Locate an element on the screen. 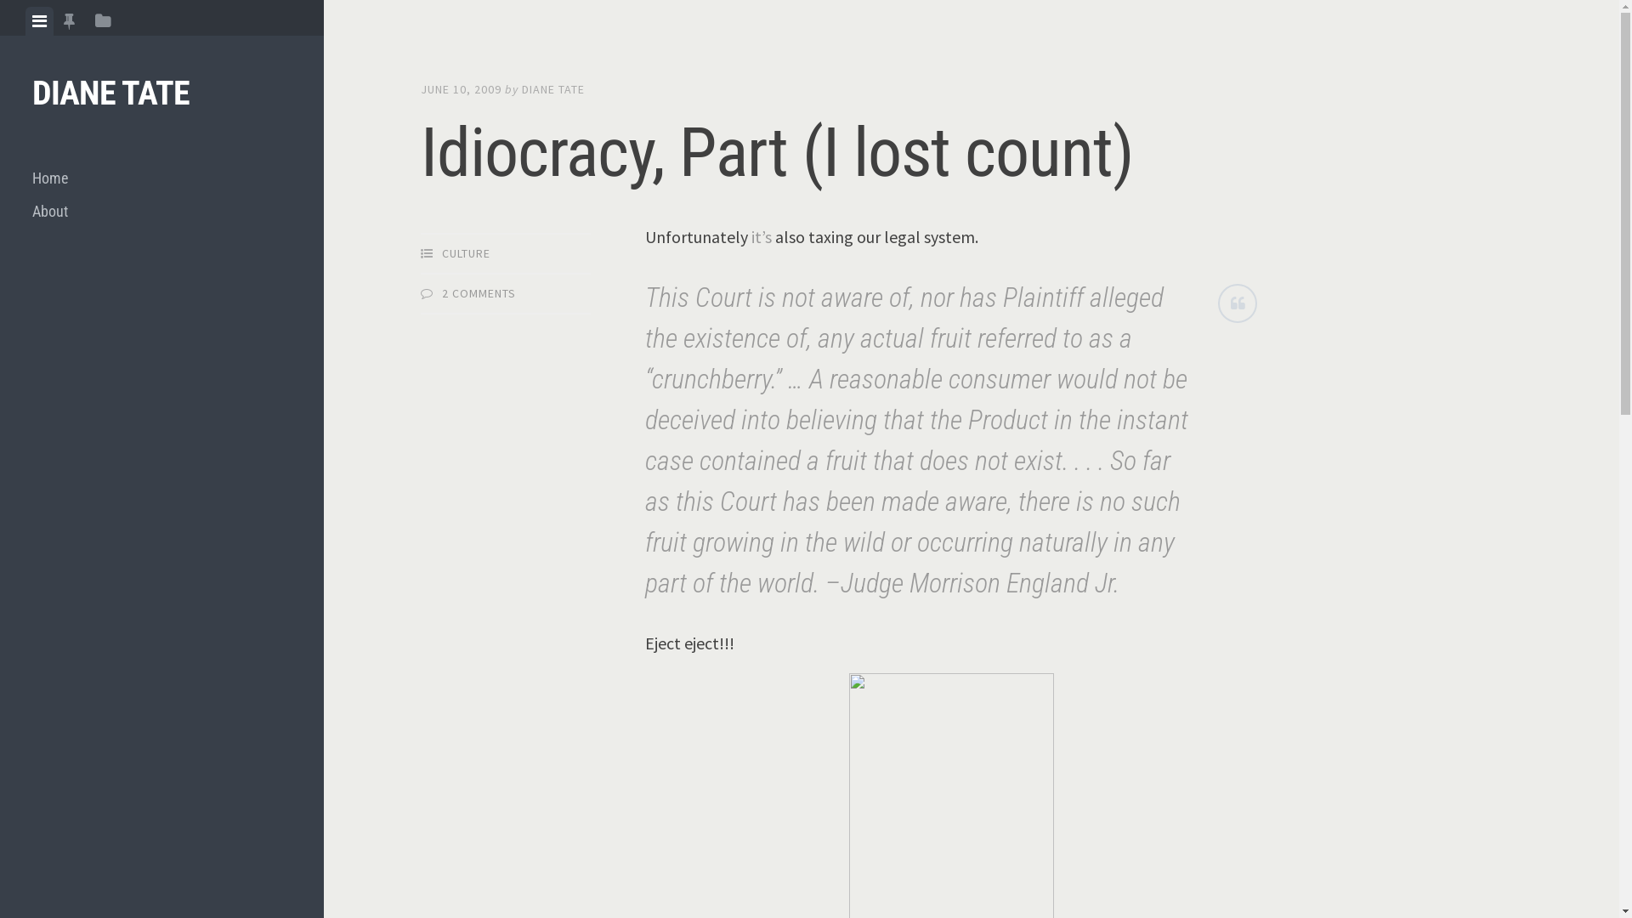  View featured posts is located at coordinates (70, 21).